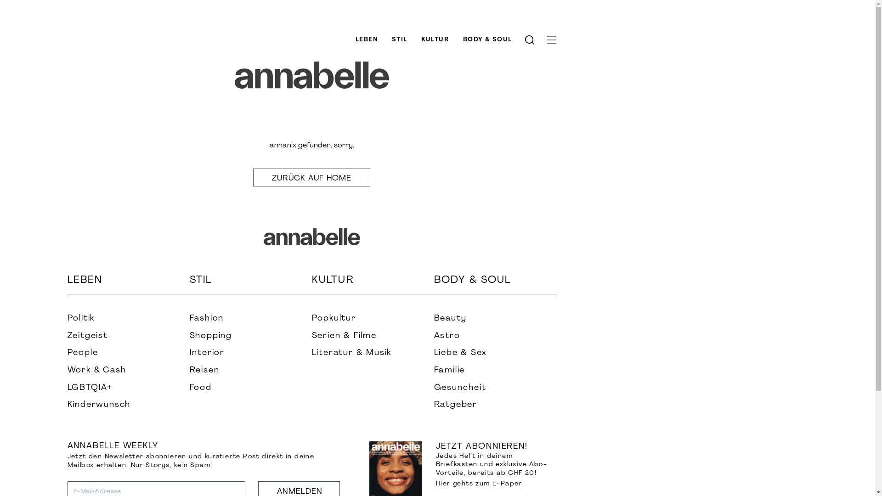  What do you see at coordinates (373, 319) in the screenshot?
I see `Popkultur` at bounding box center [373, 319].